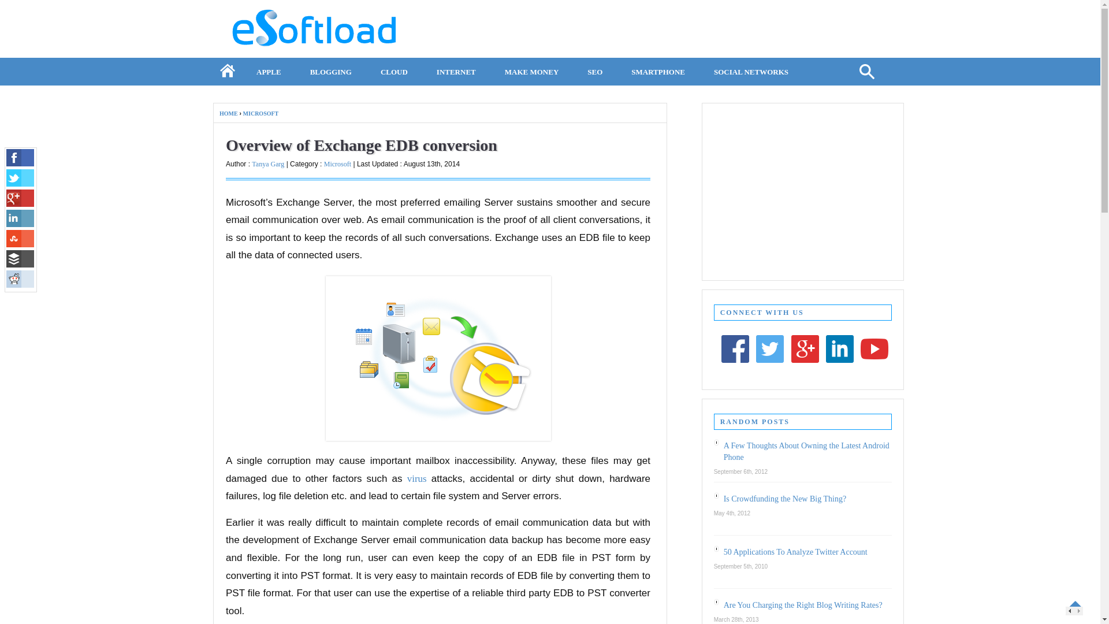 This screenshot has width=1109, height=624. What do you see at coordinates (394, 70) in the screenshot?
I see `CLOUD` at bounding box center [394, 70].